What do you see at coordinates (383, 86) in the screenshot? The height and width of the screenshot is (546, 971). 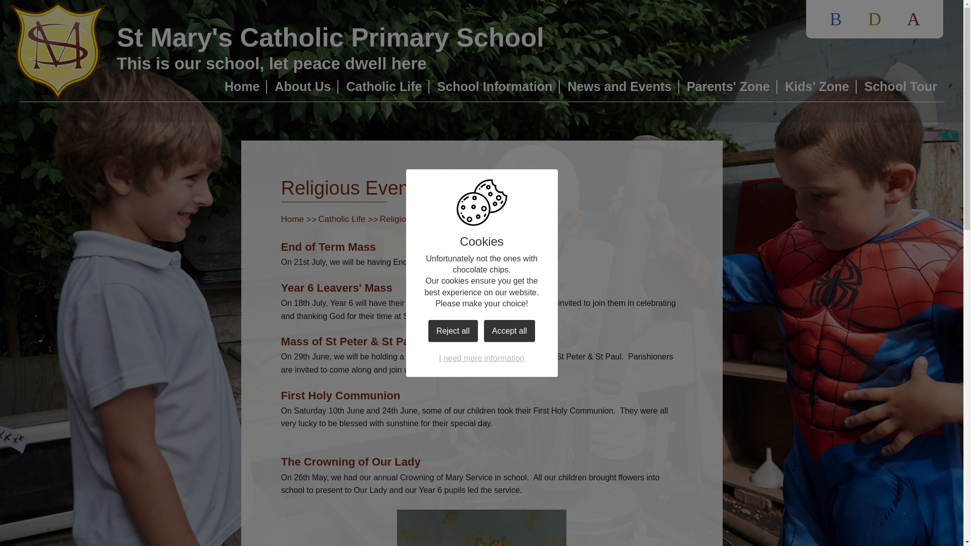 I see `Catholic Life` at bounding box center [383, 86].